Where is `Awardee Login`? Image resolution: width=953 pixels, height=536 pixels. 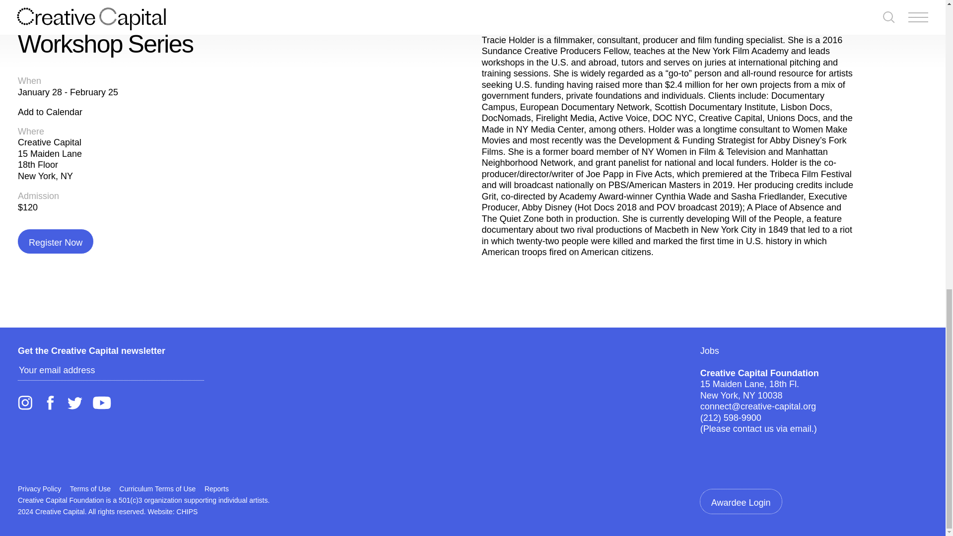 Awardee Login is located at coordinates (741, 501).